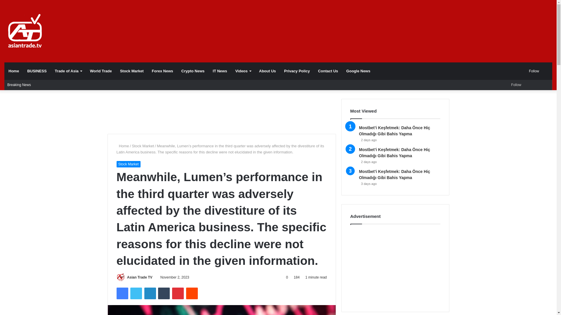  Describe the element at coordinates (193, 71) in the screenshot. I see `Crypto News` at that location.